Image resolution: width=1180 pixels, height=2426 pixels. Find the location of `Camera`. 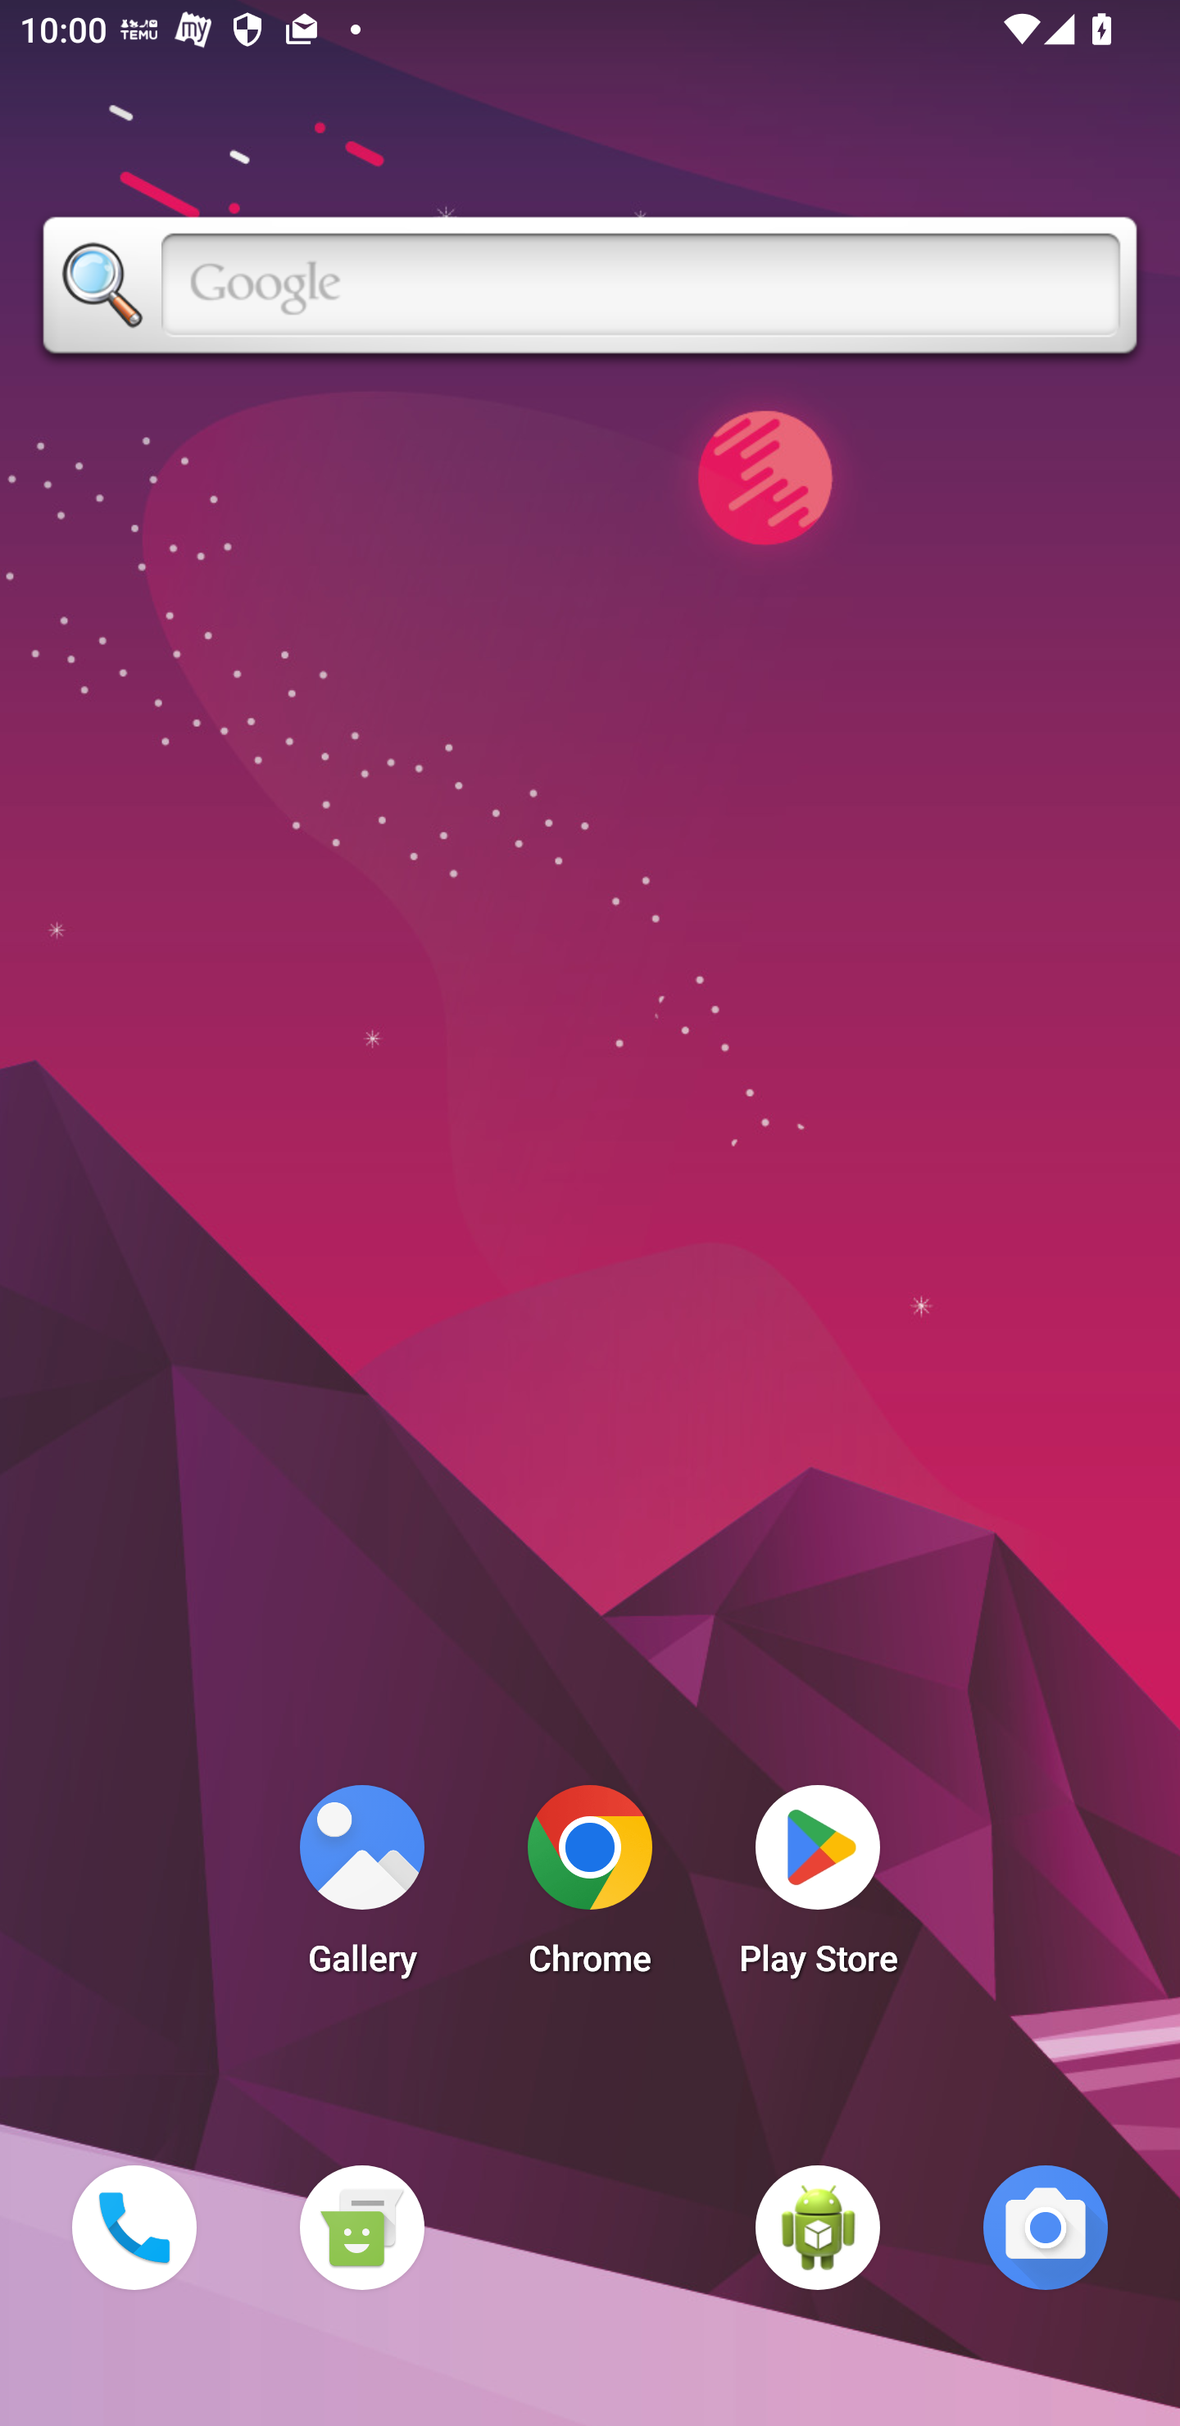

Camera is located at coordinates (1046, 2227).